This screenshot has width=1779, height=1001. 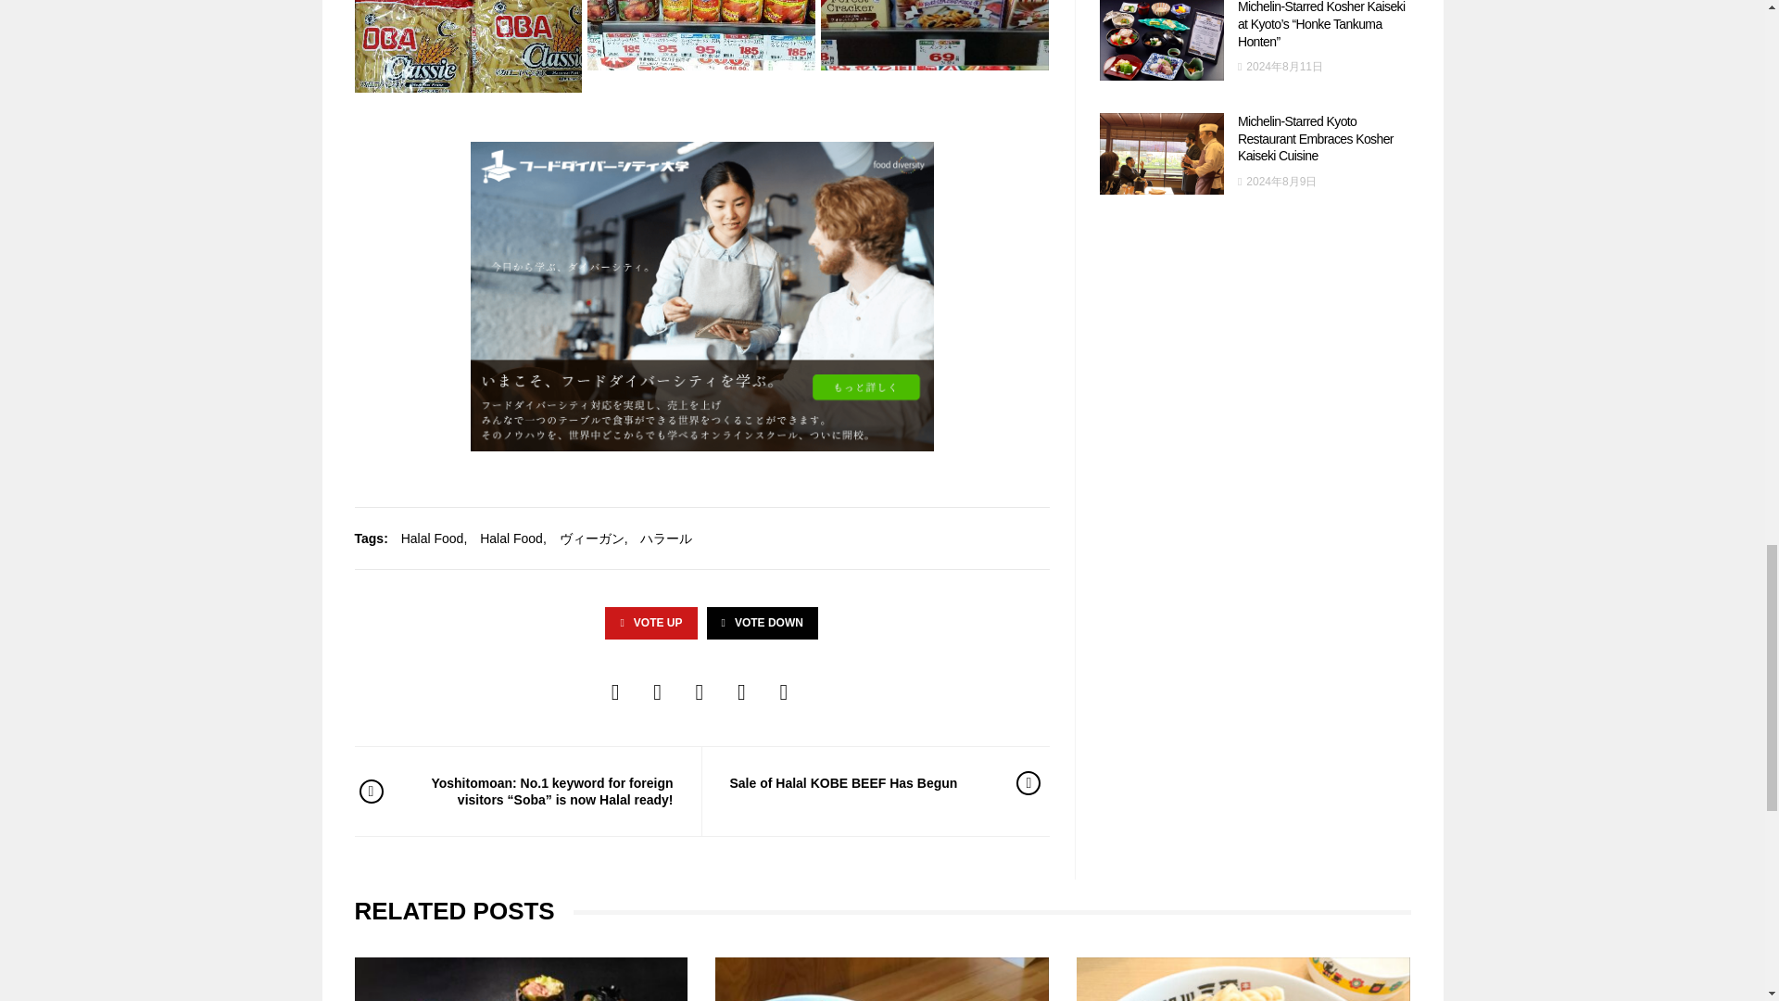 What do you see at coordinates (511, 539) in the screenshot?
I see `Halal Food` at bounding box center [511, 539].